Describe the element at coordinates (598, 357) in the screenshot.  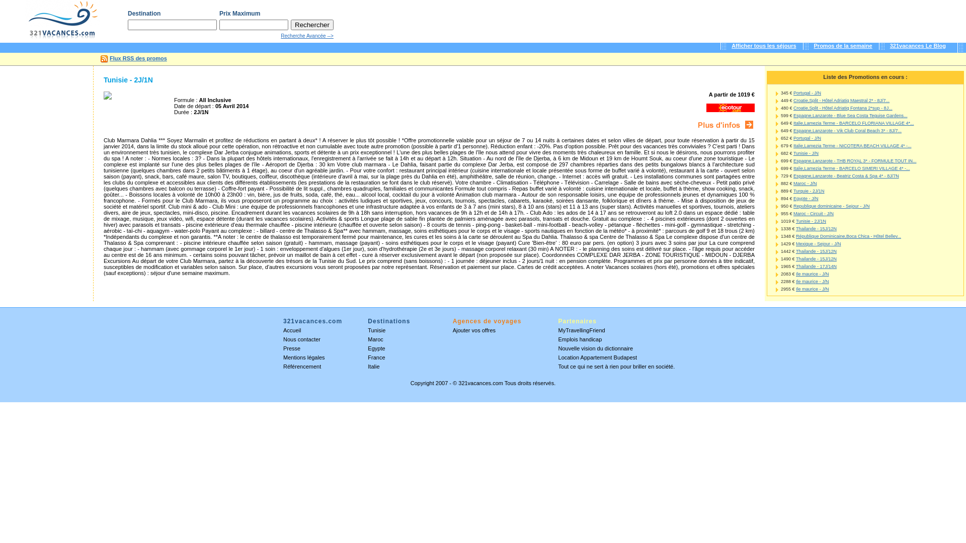
I see `Location Appartement Budapest` at that location.